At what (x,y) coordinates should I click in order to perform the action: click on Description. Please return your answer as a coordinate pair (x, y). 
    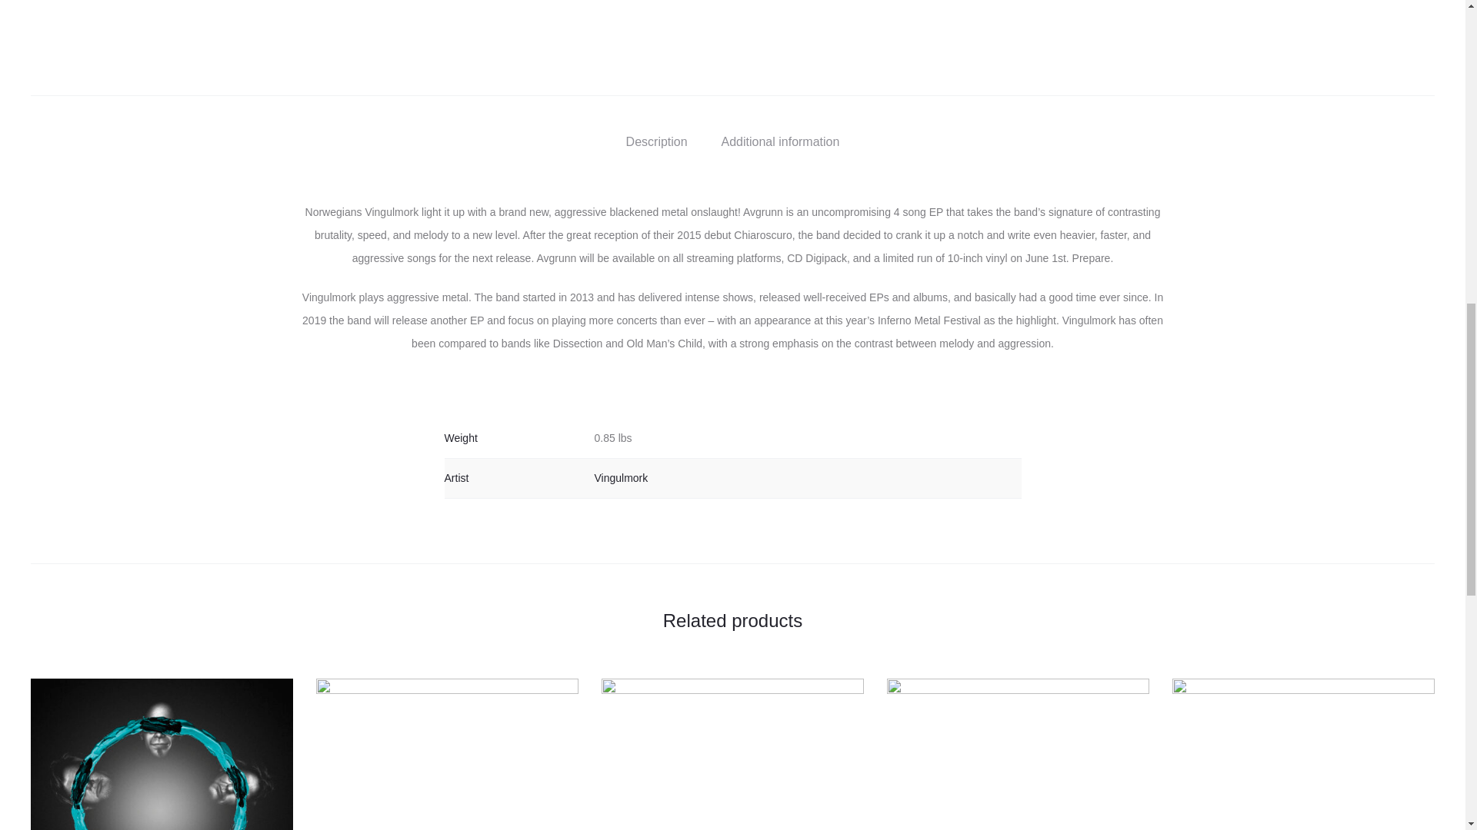
    Looking at the image, I should click on (657, 141).